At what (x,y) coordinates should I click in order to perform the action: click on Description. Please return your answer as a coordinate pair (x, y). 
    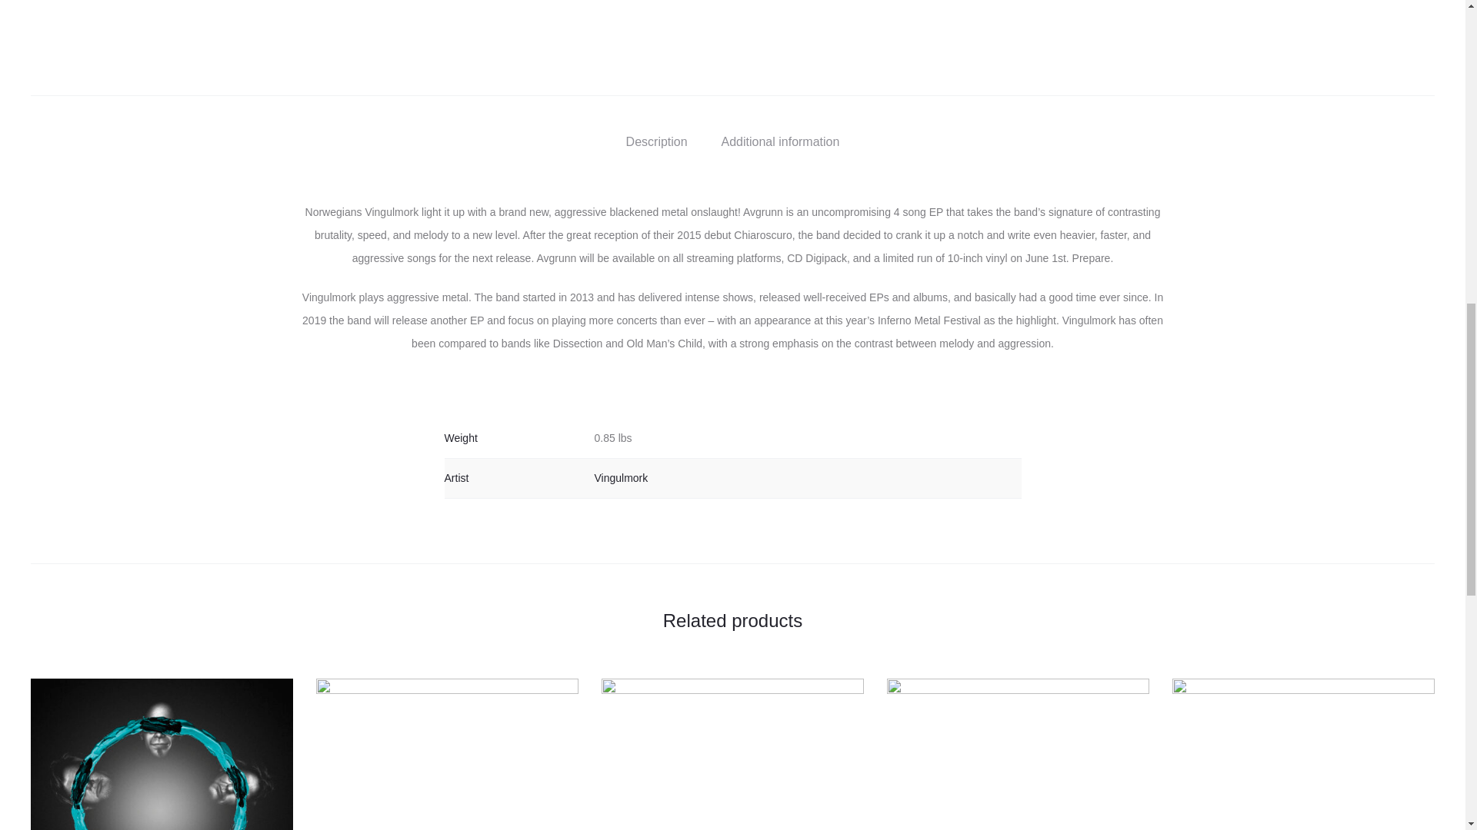
    Looking at the image, I should click on (657, 141).